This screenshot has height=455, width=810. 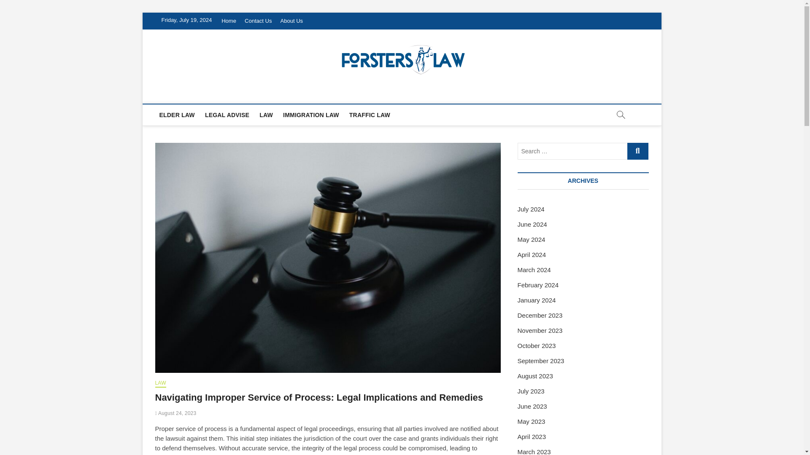 What do you see at coordinates (534, 270) in the screenshot?
I see `March 2024` at bounding box center [534, 270].